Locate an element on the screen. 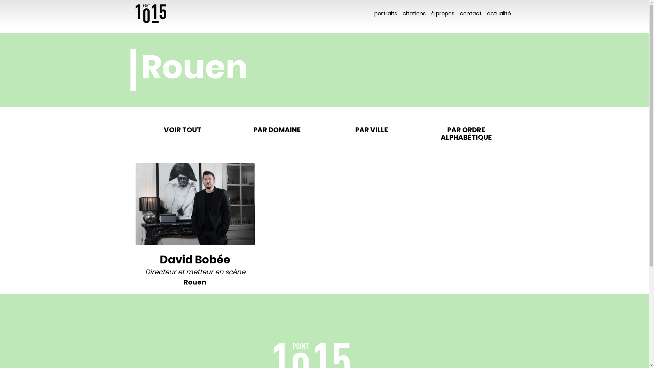 The width and height of the screenshot is (654, 368). Directeur is located at coordinates (161, 272).